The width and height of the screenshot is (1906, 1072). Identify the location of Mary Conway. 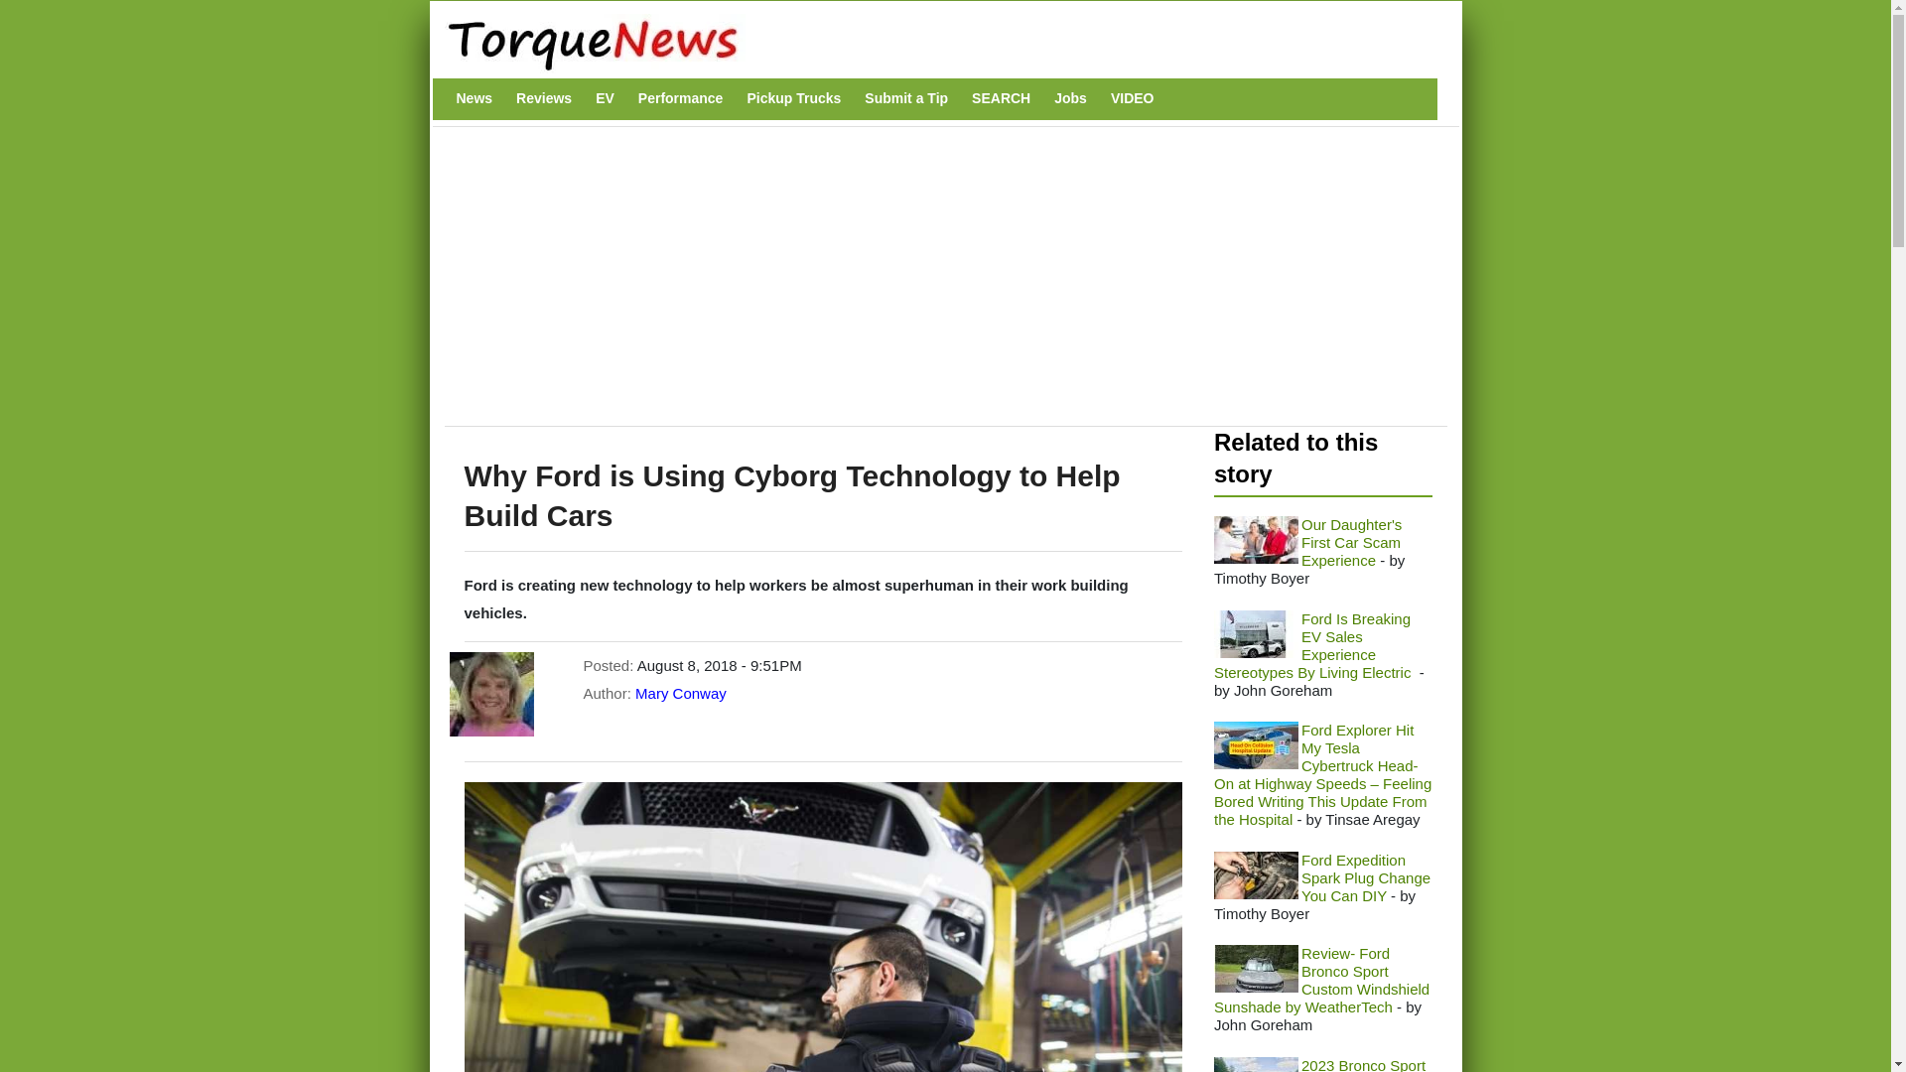
(680, 693).